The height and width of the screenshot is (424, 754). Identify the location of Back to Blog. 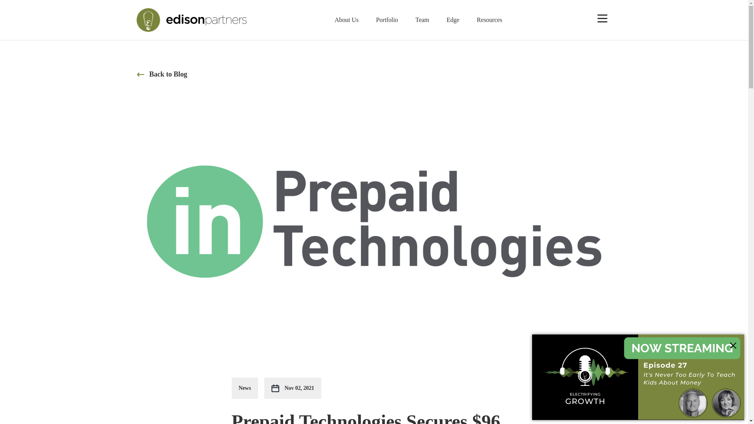
(162, 74).